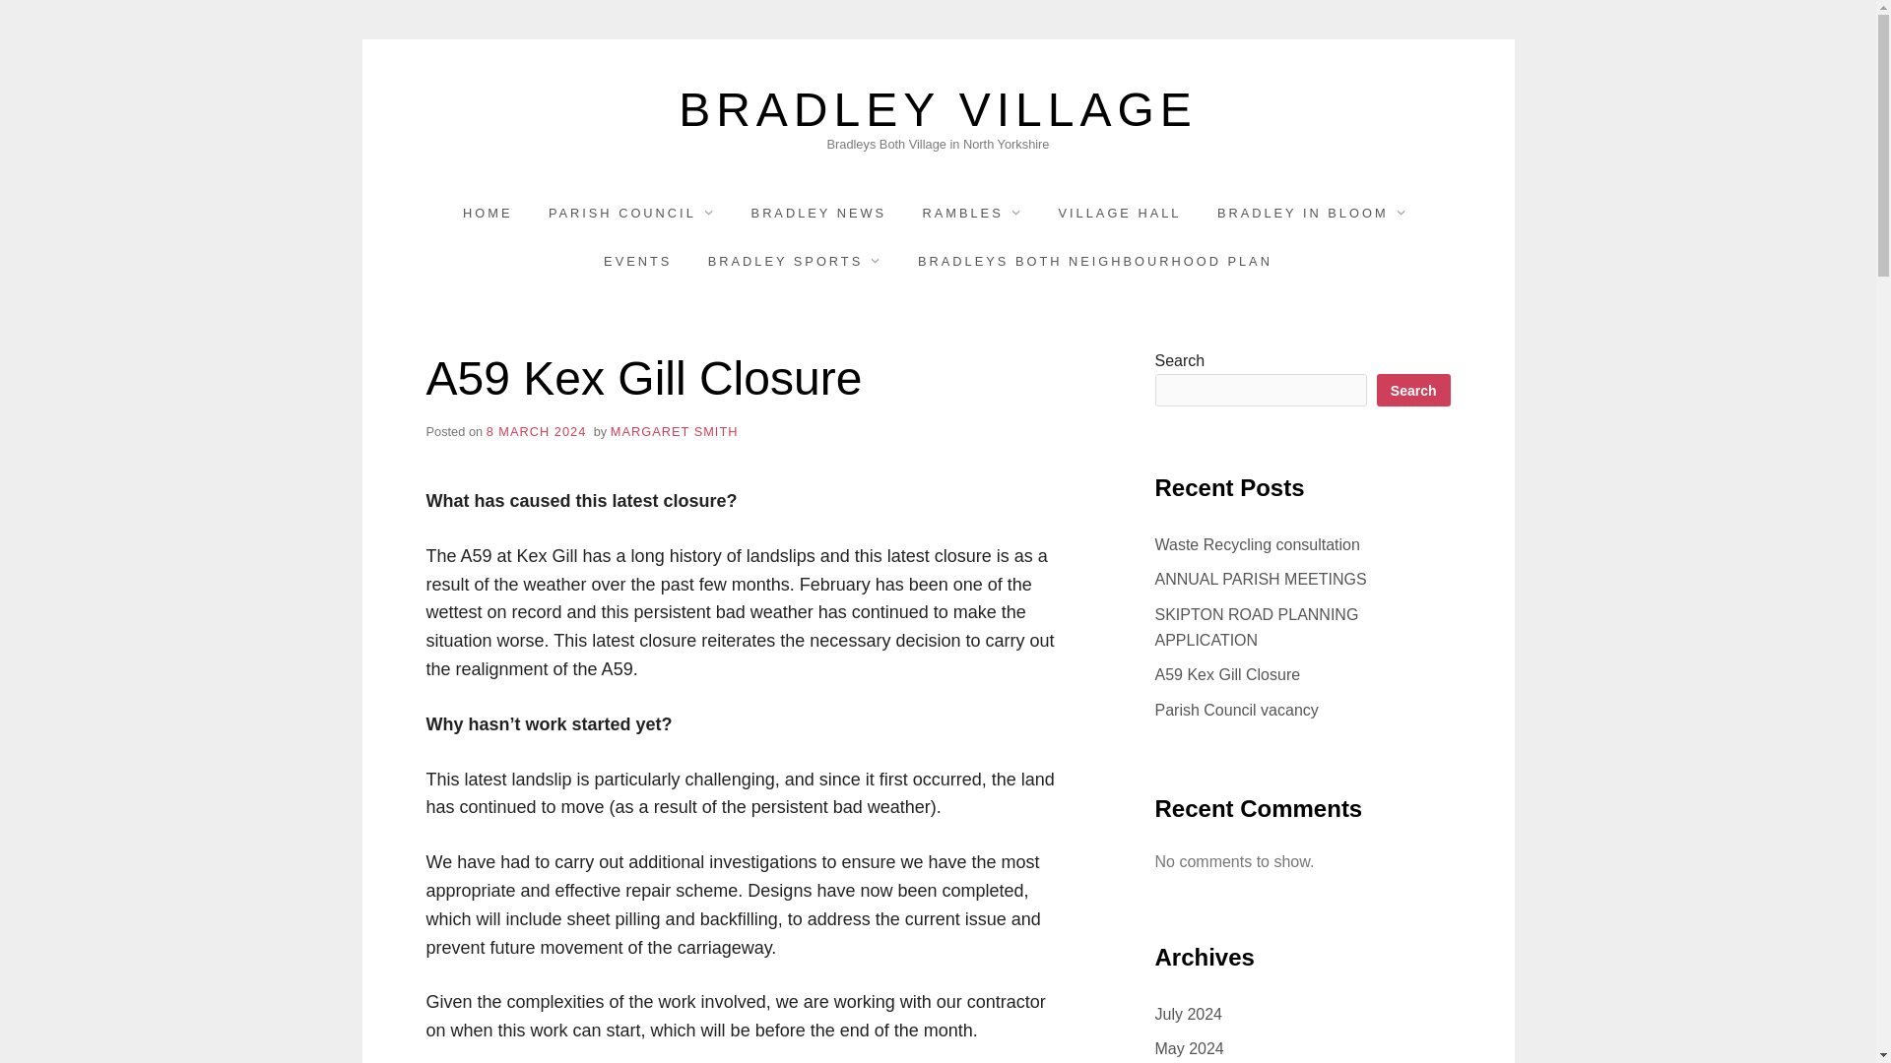  Describe the element at coordinates (938, 110) in the screenshot. I see `BRADLEY VILLAGE` at that location.